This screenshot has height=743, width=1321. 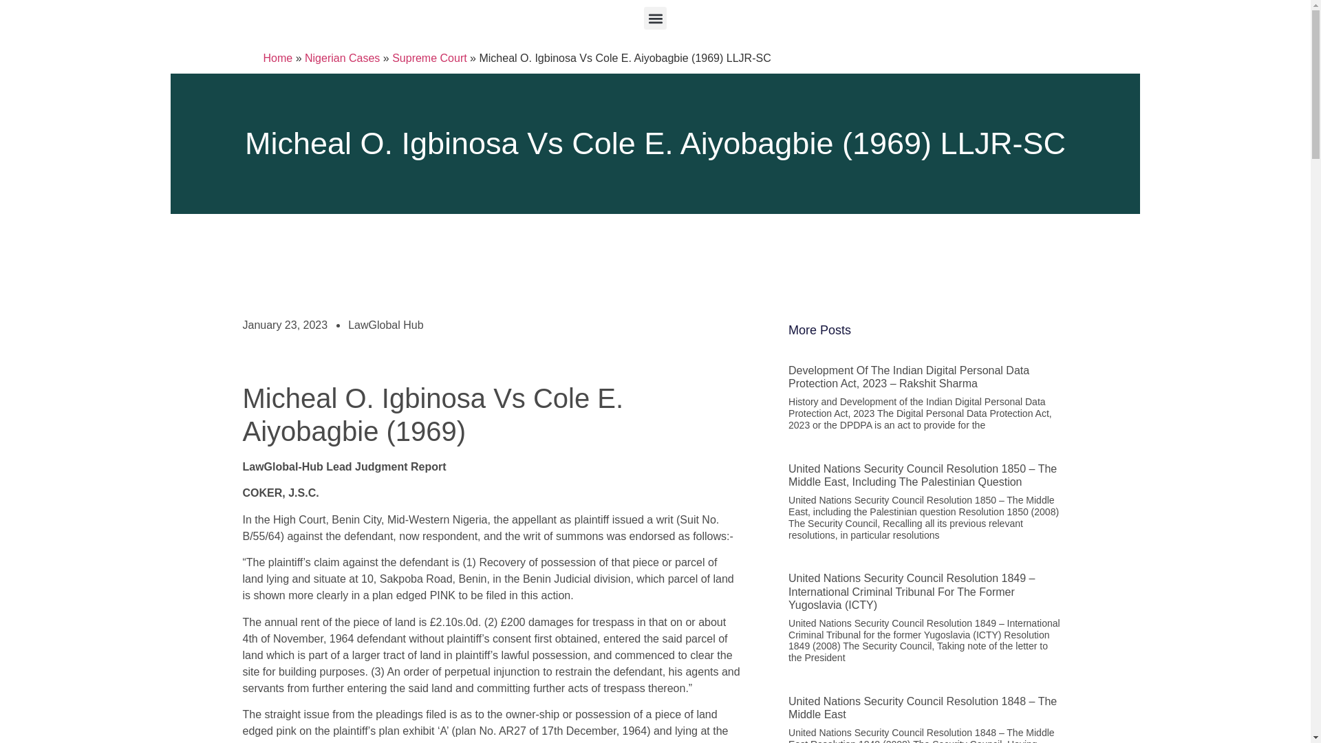 What do you see at coordinates (343, 58) in the screenshot?
I see `Nigerian Cases` at bounding box center [343, 58].